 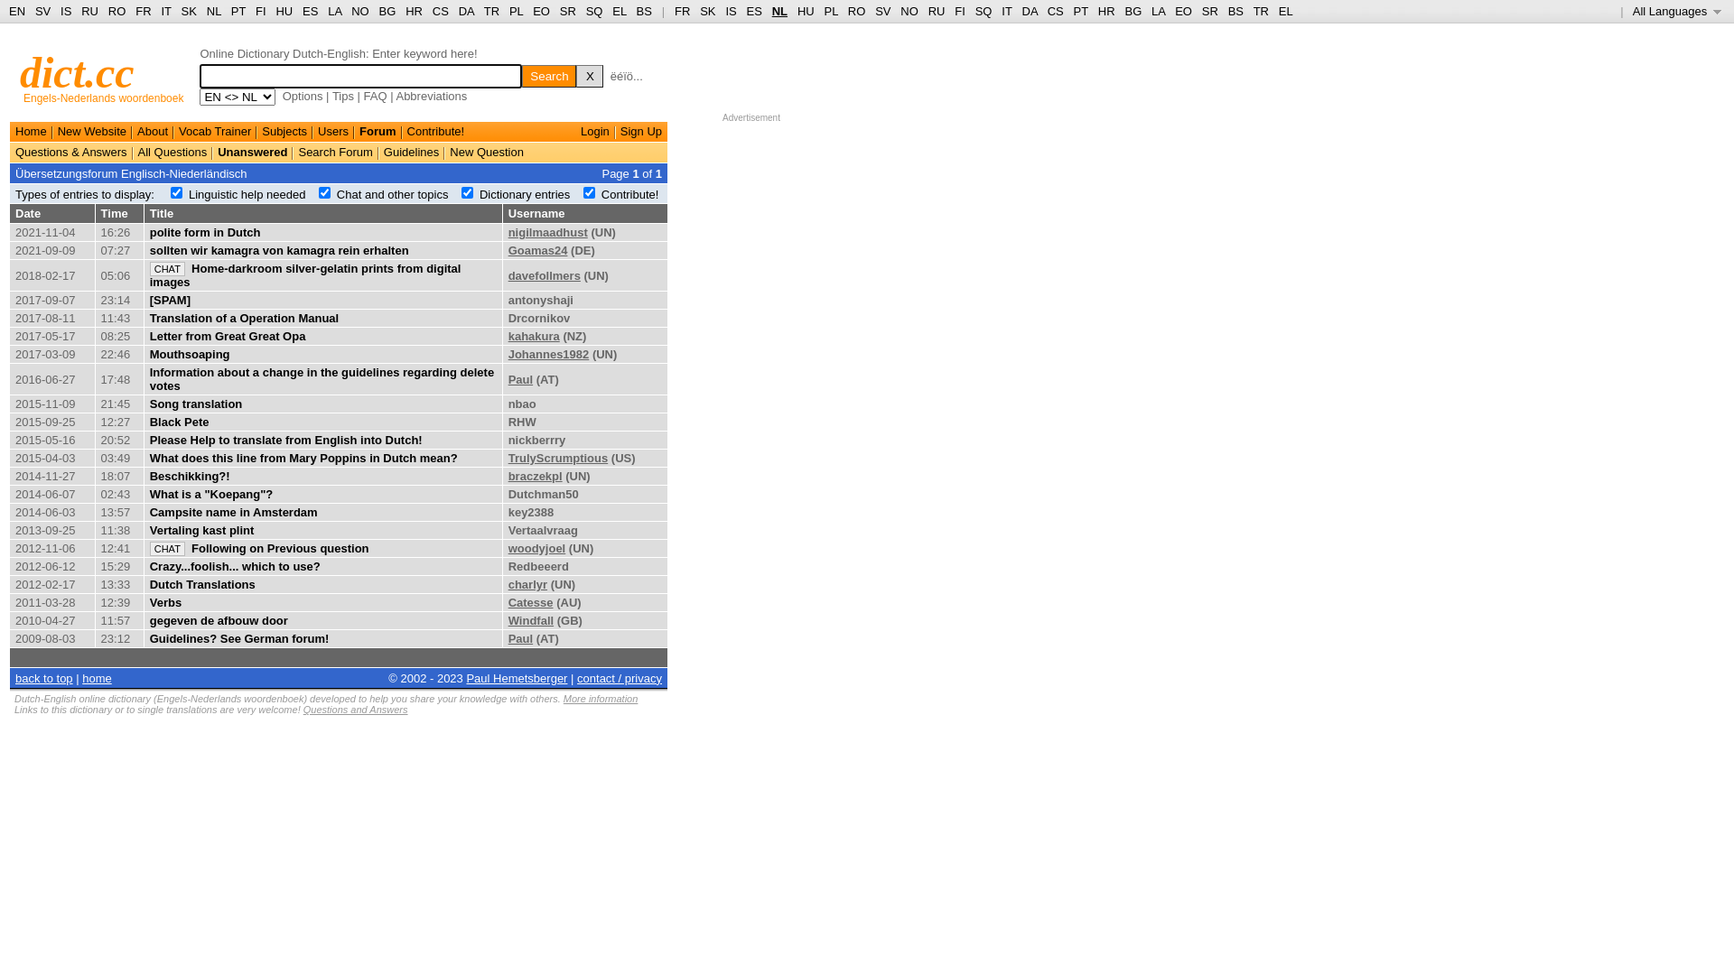 I want to click on Dutch Translations, so click(x=202, y=585).